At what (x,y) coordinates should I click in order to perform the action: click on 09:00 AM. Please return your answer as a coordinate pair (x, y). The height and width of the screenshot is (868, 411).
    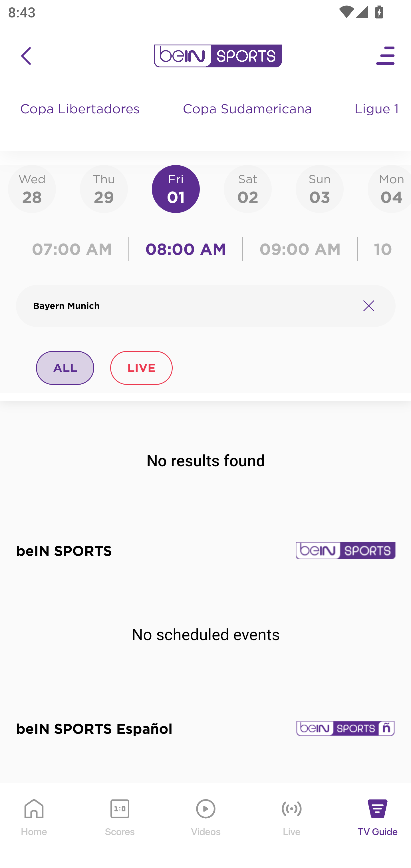
    Looking at the image, I should click on (300, 249).